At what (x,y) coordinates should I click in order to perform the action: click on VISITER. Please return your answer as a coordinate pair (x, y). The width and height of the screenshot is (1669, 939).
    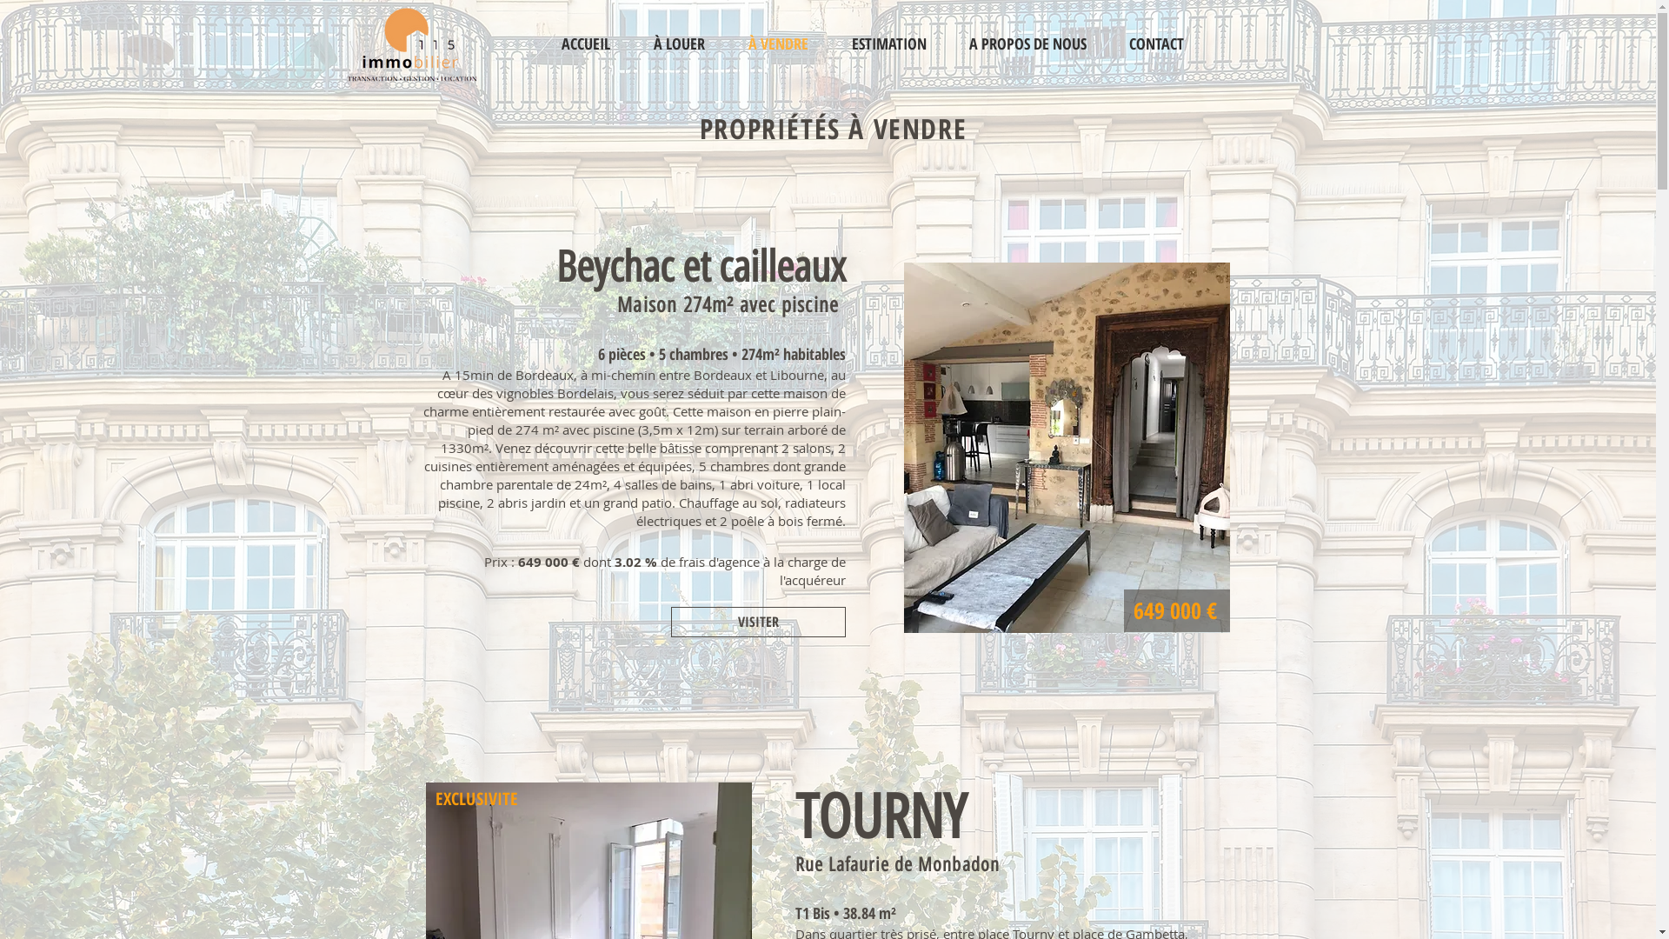
    Looking at the image, I should click on (758, 623).